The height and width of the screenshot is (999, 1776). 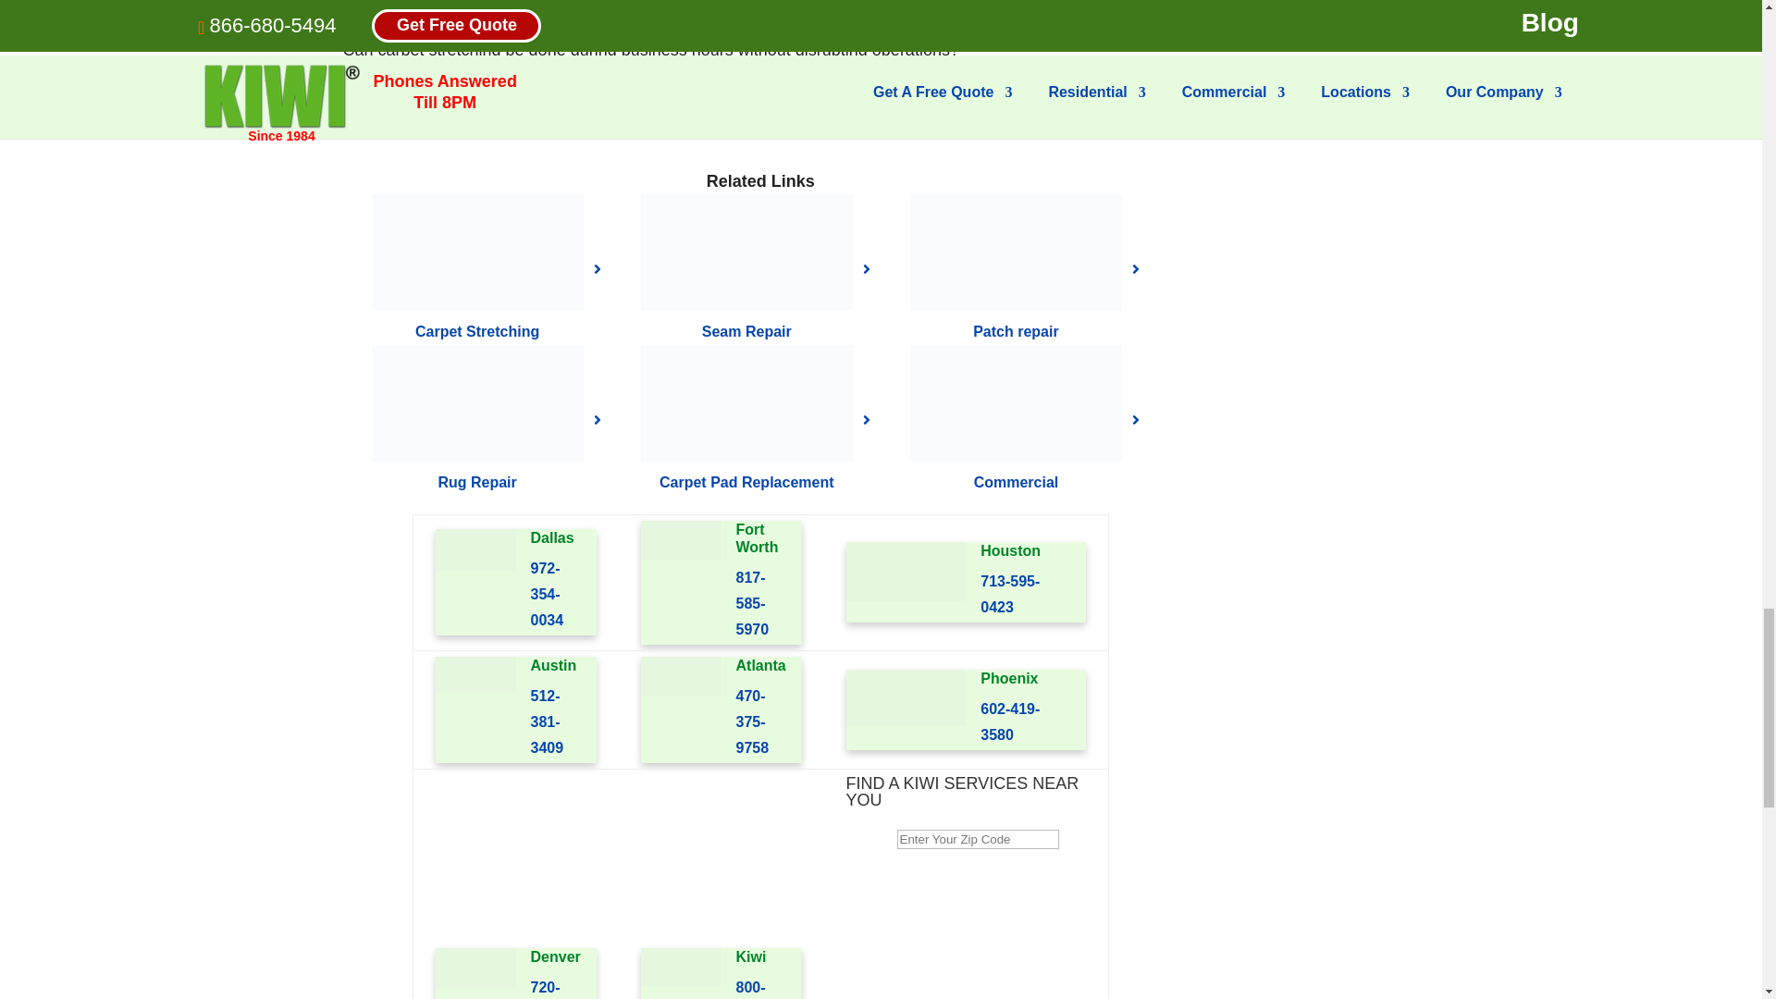 I want to click on Carpet Pad Replacement, so click(x=746, y=402).